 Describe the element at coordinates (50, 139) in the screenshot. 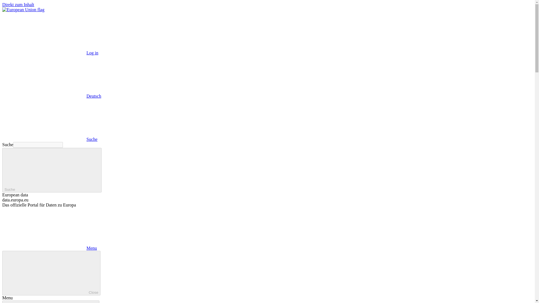

I see `Suche` at that location.